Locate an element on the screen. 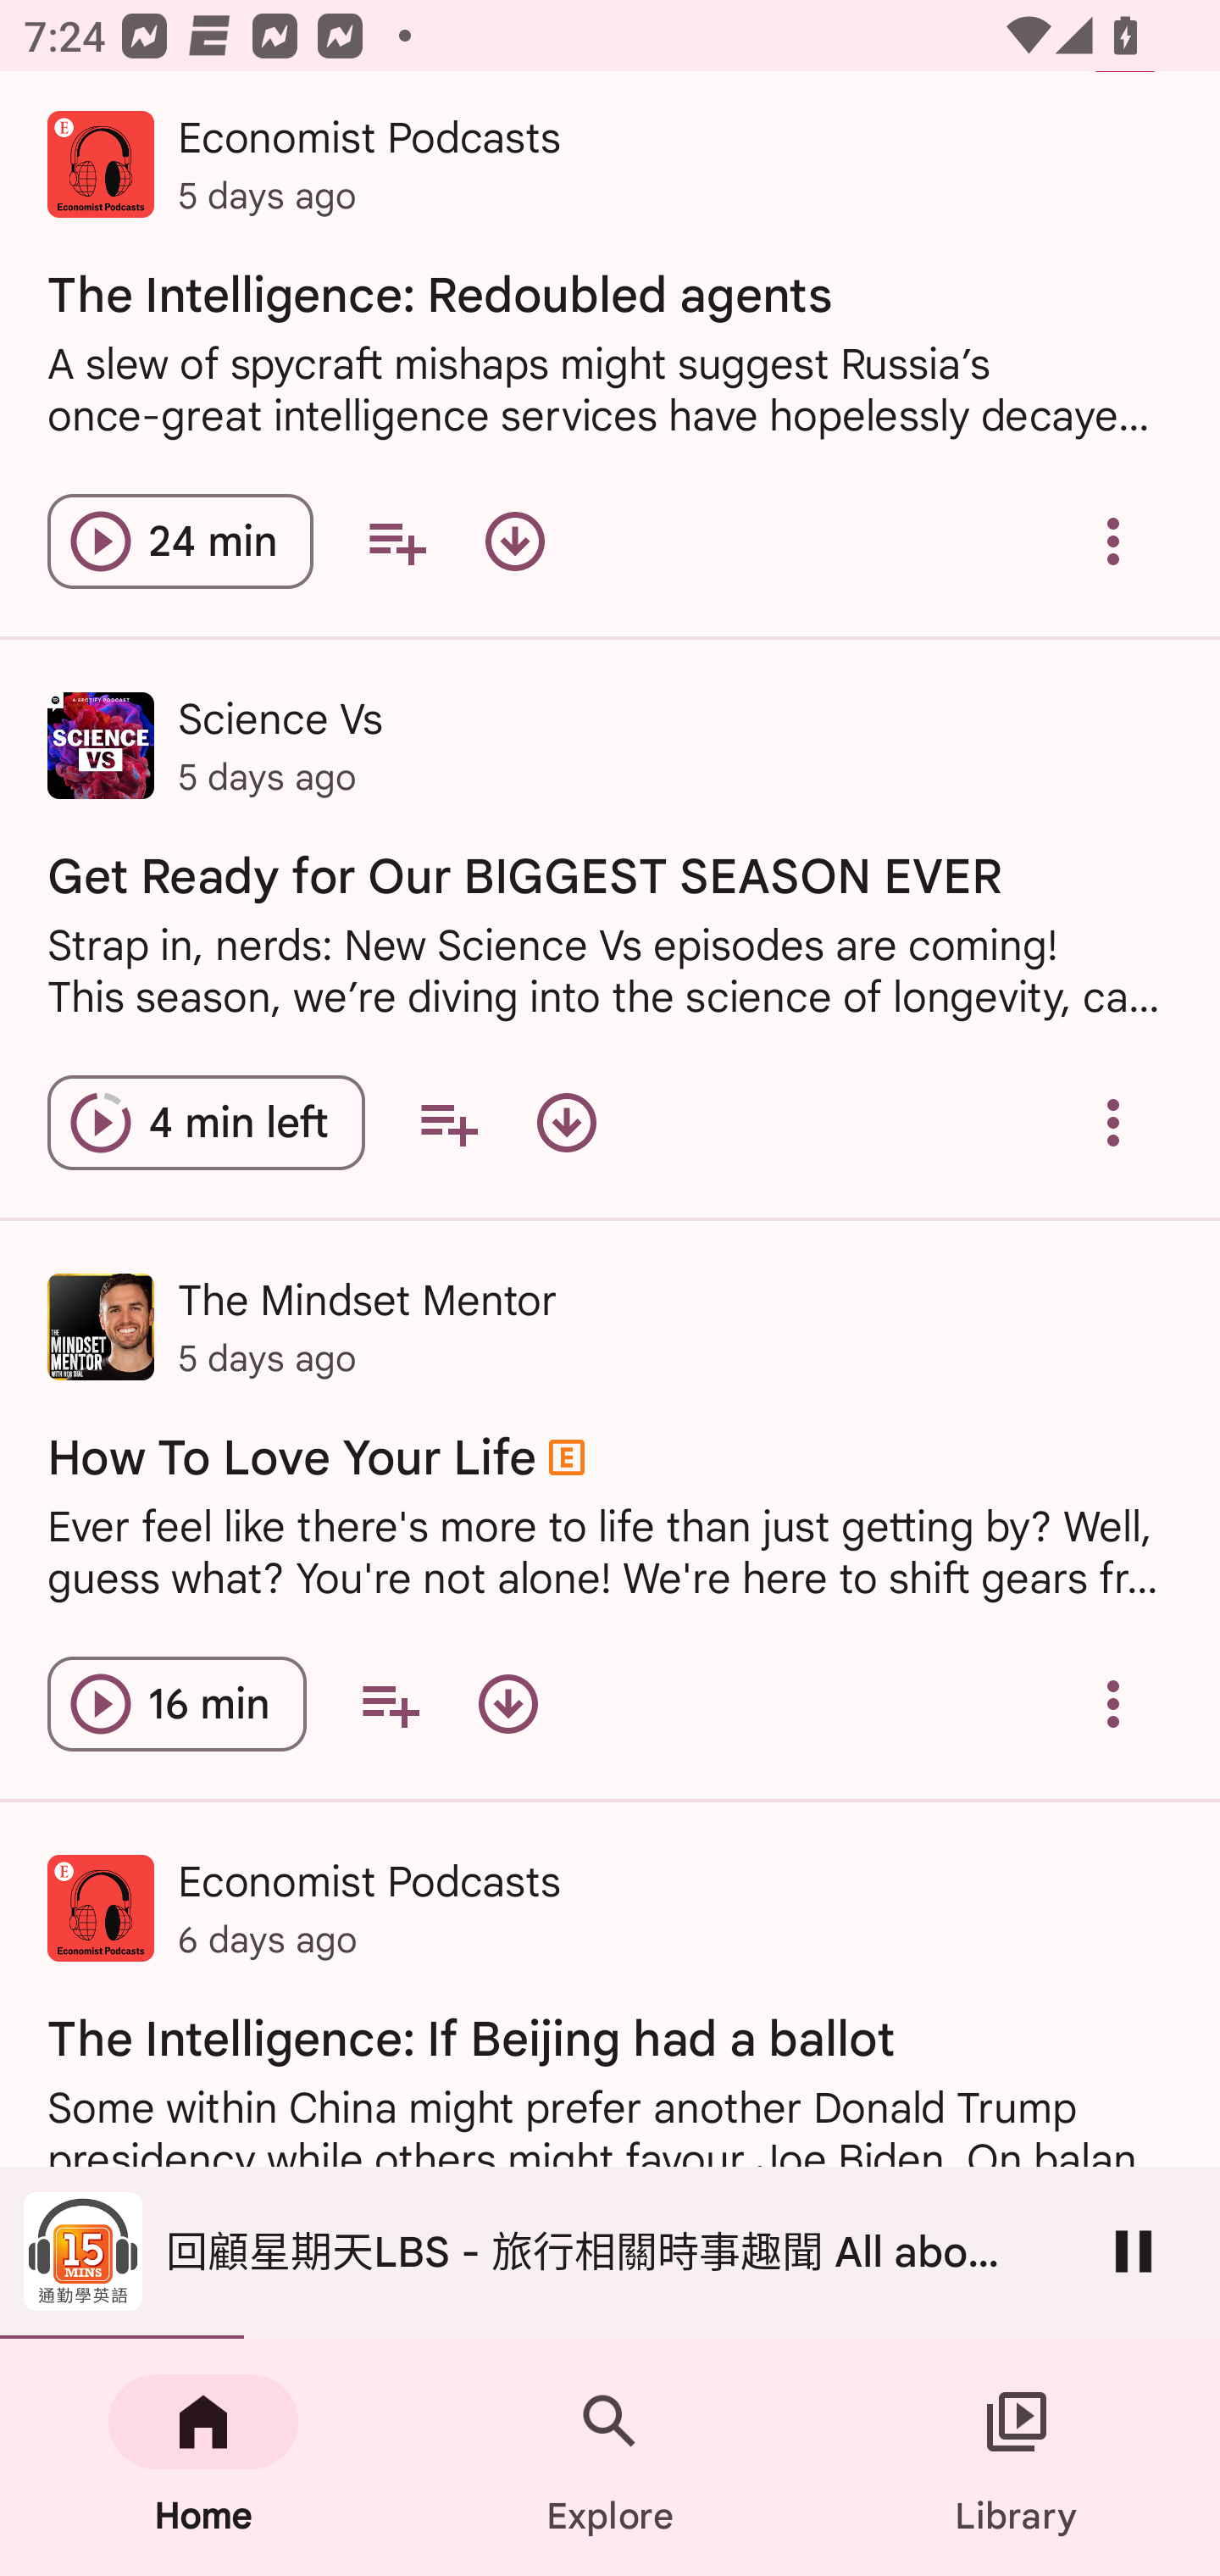 The height and width of the screenshot is (2576, 1220). Add to your queue is located at coordinates (396, 542).